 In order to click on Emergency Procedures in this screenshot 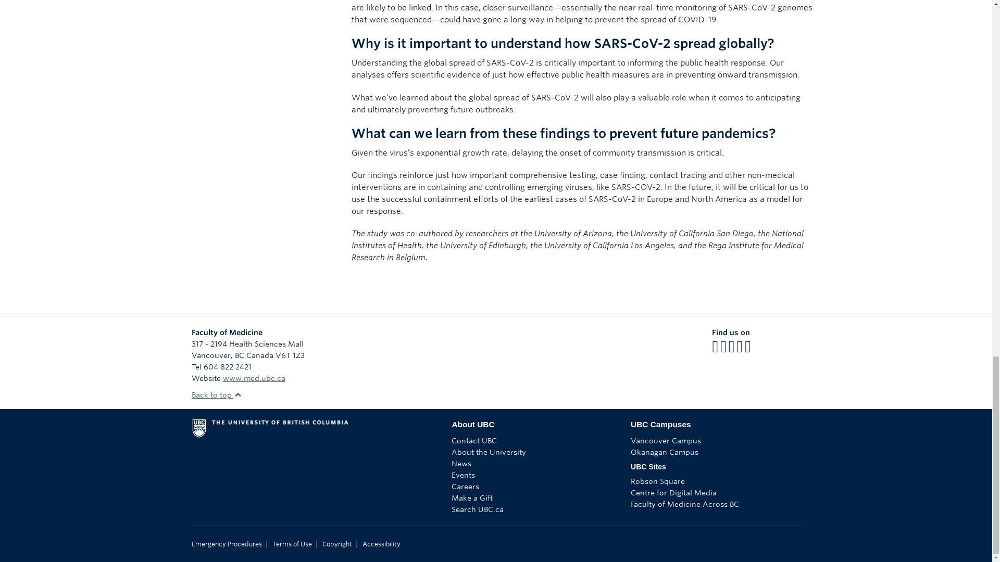, I will do `click(227, 544)`.